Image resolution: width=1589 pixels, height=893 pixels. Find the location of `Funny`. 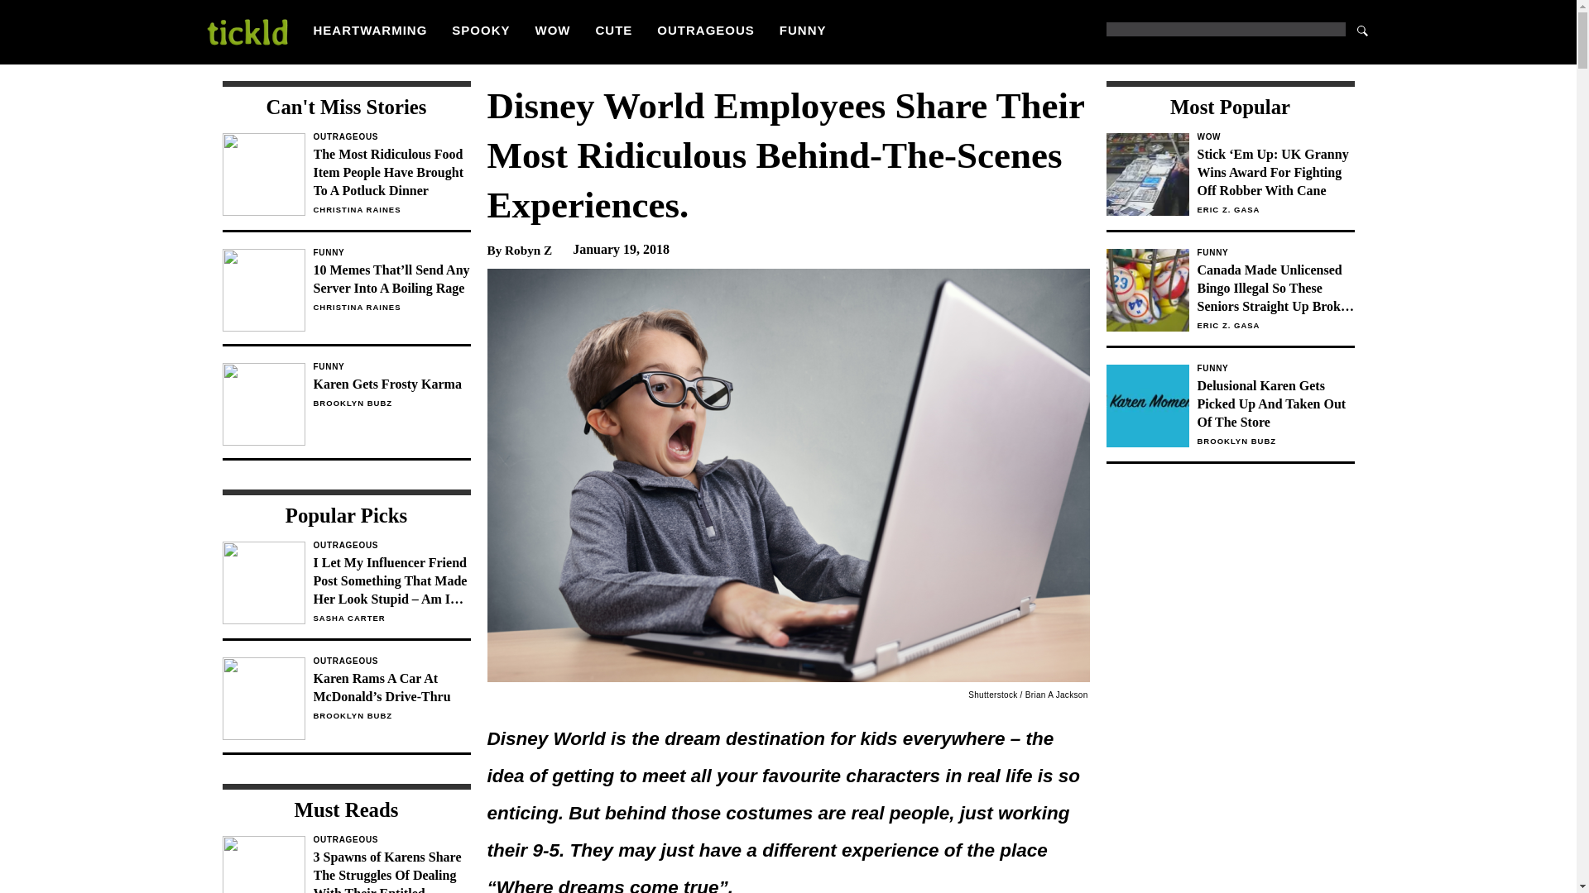

Funny is located at coordinates (1275, 253).